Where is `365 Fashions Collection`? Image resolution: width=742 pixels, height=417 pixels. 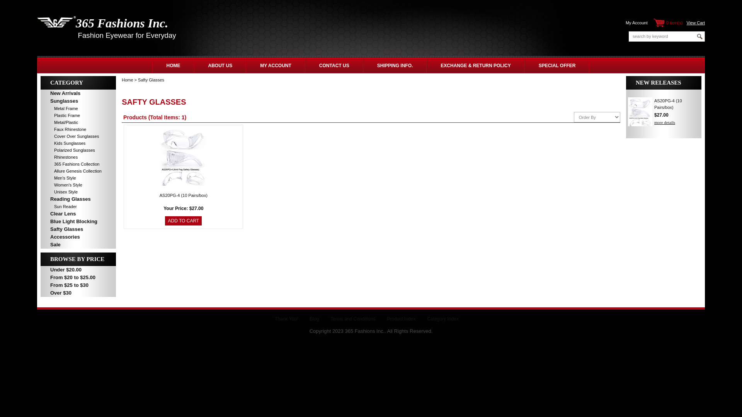
365 Fashions Collection is located at coordinates (70, 164).